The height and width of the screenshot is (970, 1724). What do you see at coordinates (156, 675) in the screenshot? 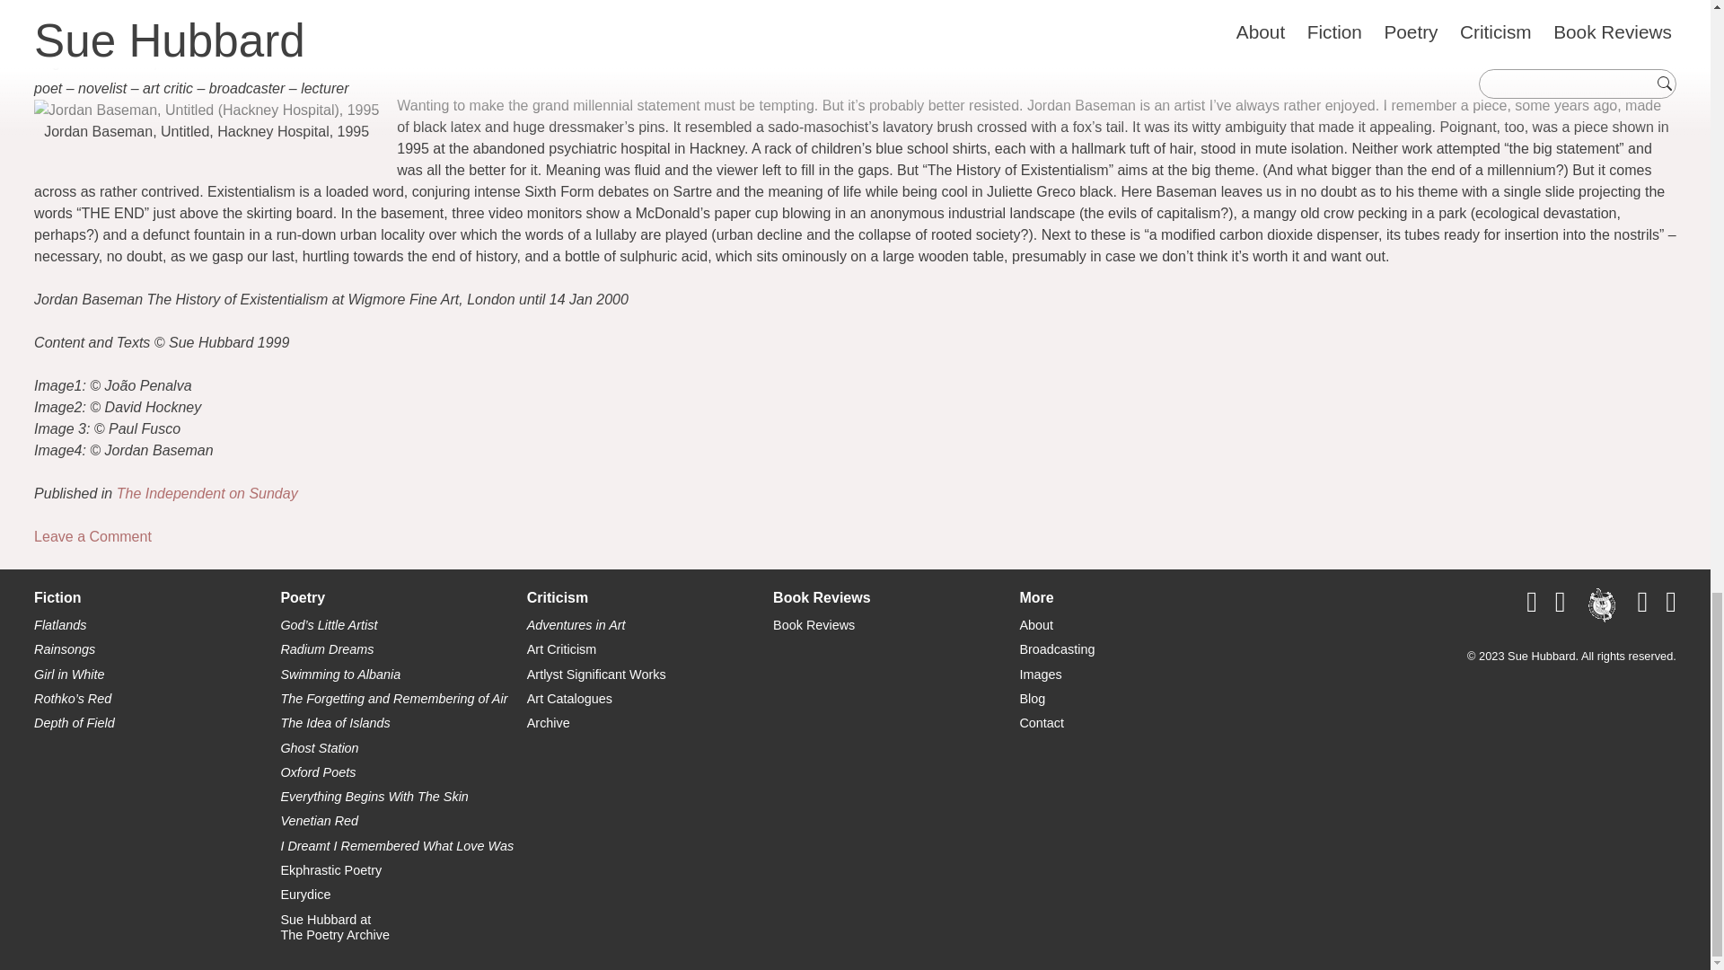
I see `Poetry` at bounding box center [156, 675].